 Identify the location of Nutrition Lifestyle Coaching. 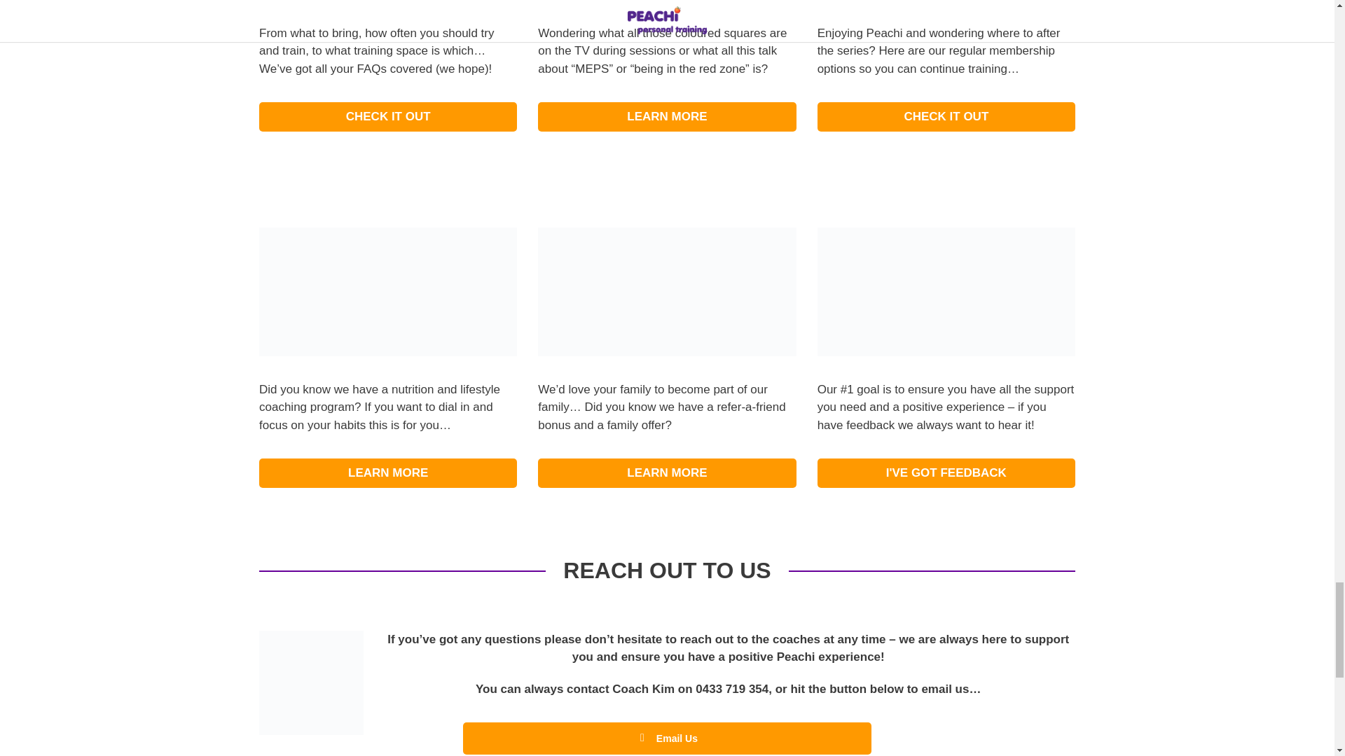
(388, 291).